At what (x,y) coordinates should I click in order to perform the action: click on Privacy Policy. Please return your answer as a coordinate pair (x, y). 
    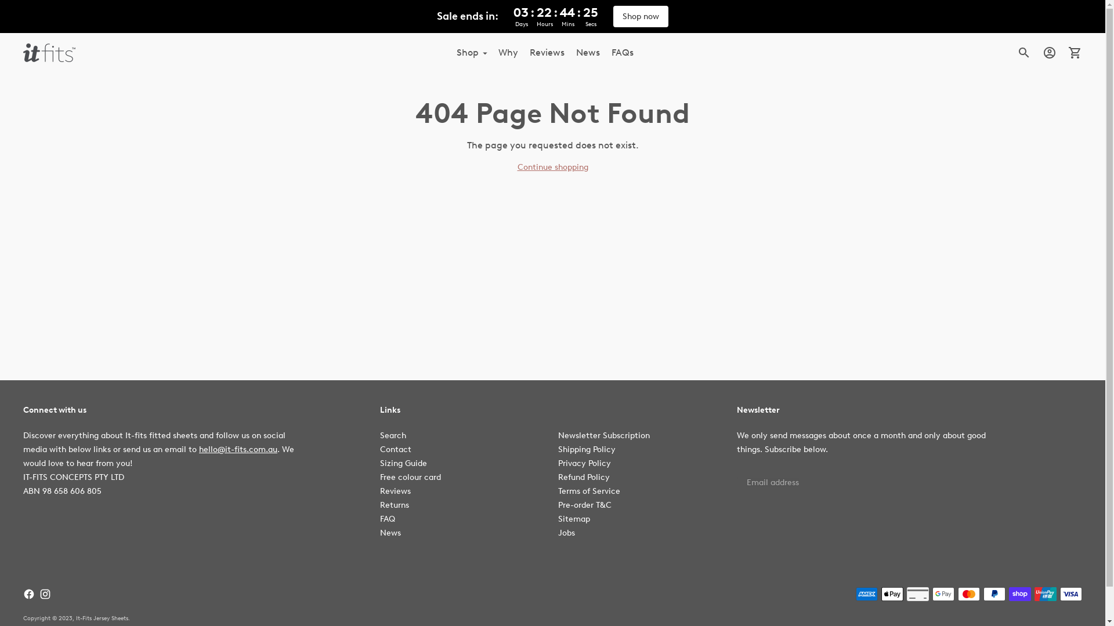
    Looking at the image, I should click on (585, 464).